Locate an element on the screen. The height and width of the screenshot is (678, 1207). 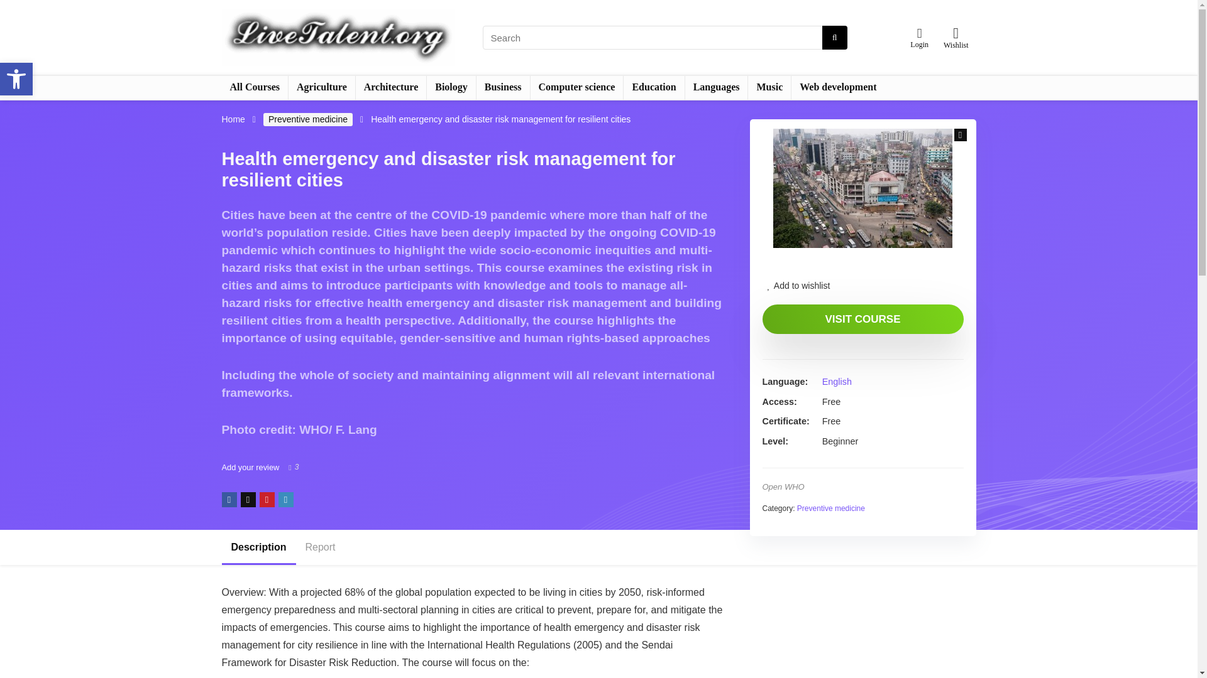
Description Report is located at coordinates (473, 547).